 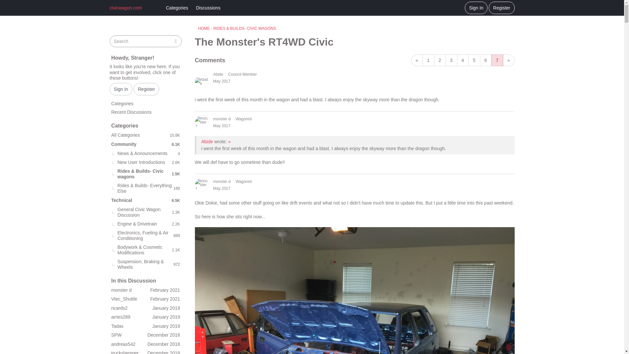 What do you see at coordinates (221, 182) in the screenshot?
I see `monster d` at bounding box center [221, 182].